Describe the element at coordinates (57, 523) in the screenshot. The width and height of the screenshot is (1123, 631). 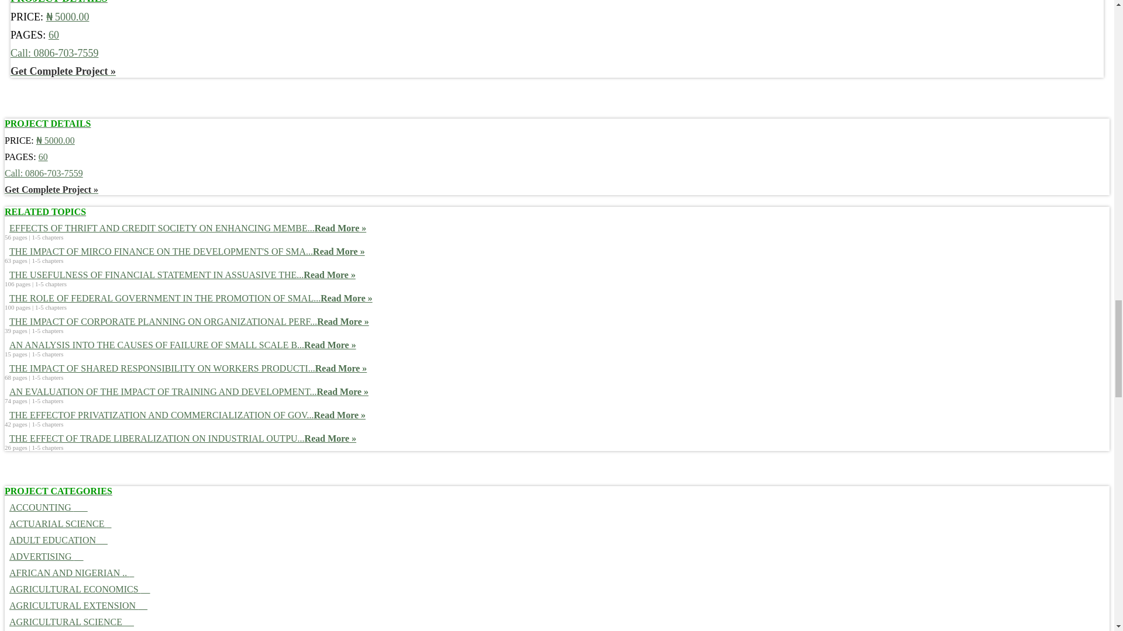
I see `ACTUARIAL SCIENCE PROJECT TOPICS AND RESEARCH MATERIALS` at that location.